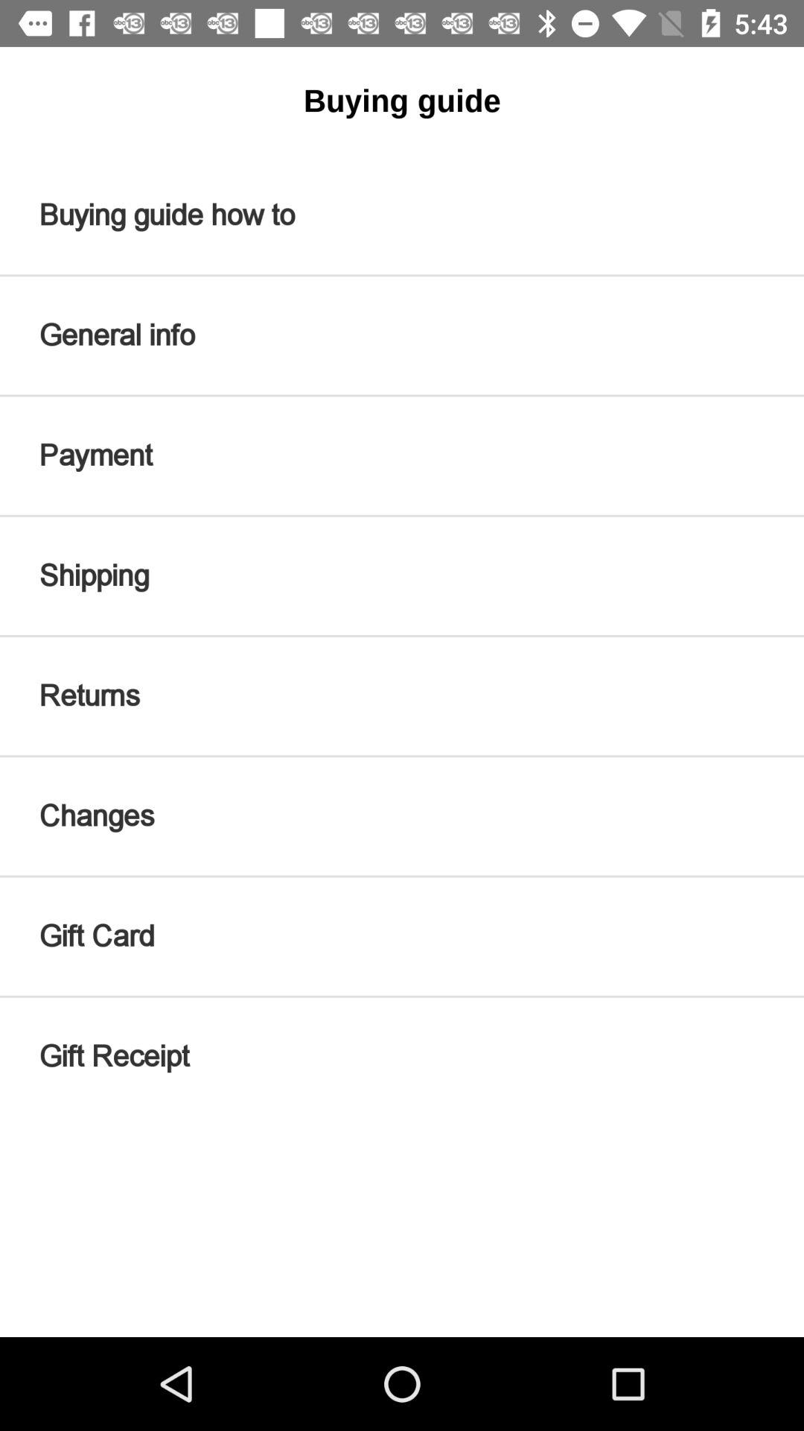 This screenshot has height=1431, width=804. What do you see at coordinates (402, 936) in the screenshot?
I see `click the gift card item` at bounding box center [402, 936].